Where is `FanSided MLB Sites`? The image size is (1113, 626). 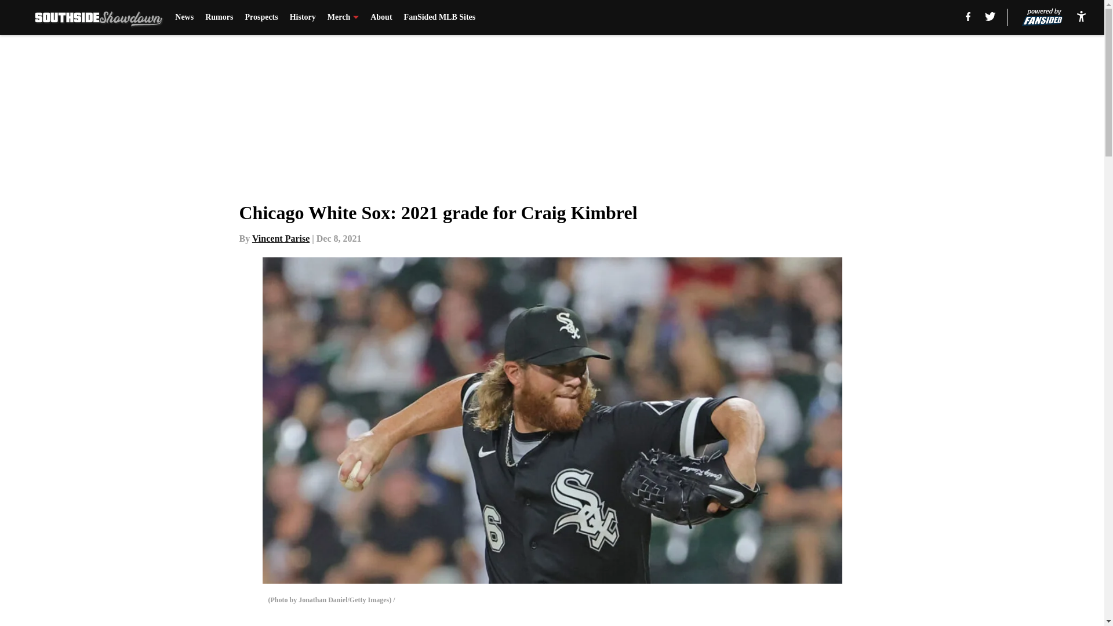
FanSided MLB Sites is located at coordinates (439, 17).